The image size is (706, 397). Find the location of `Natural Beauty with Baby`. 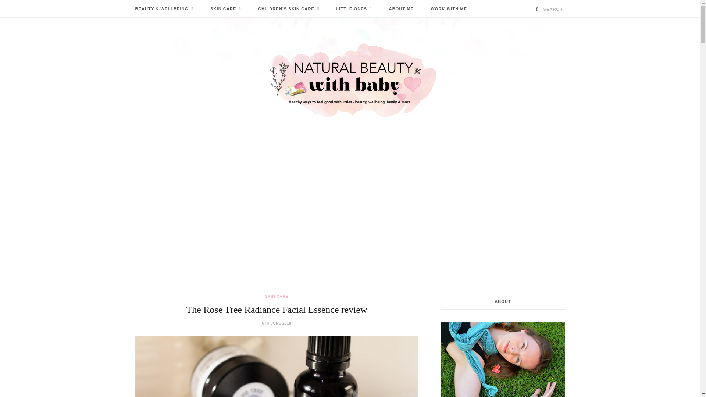

Natural Beauty with Baby is located at coordinates (350, 80).